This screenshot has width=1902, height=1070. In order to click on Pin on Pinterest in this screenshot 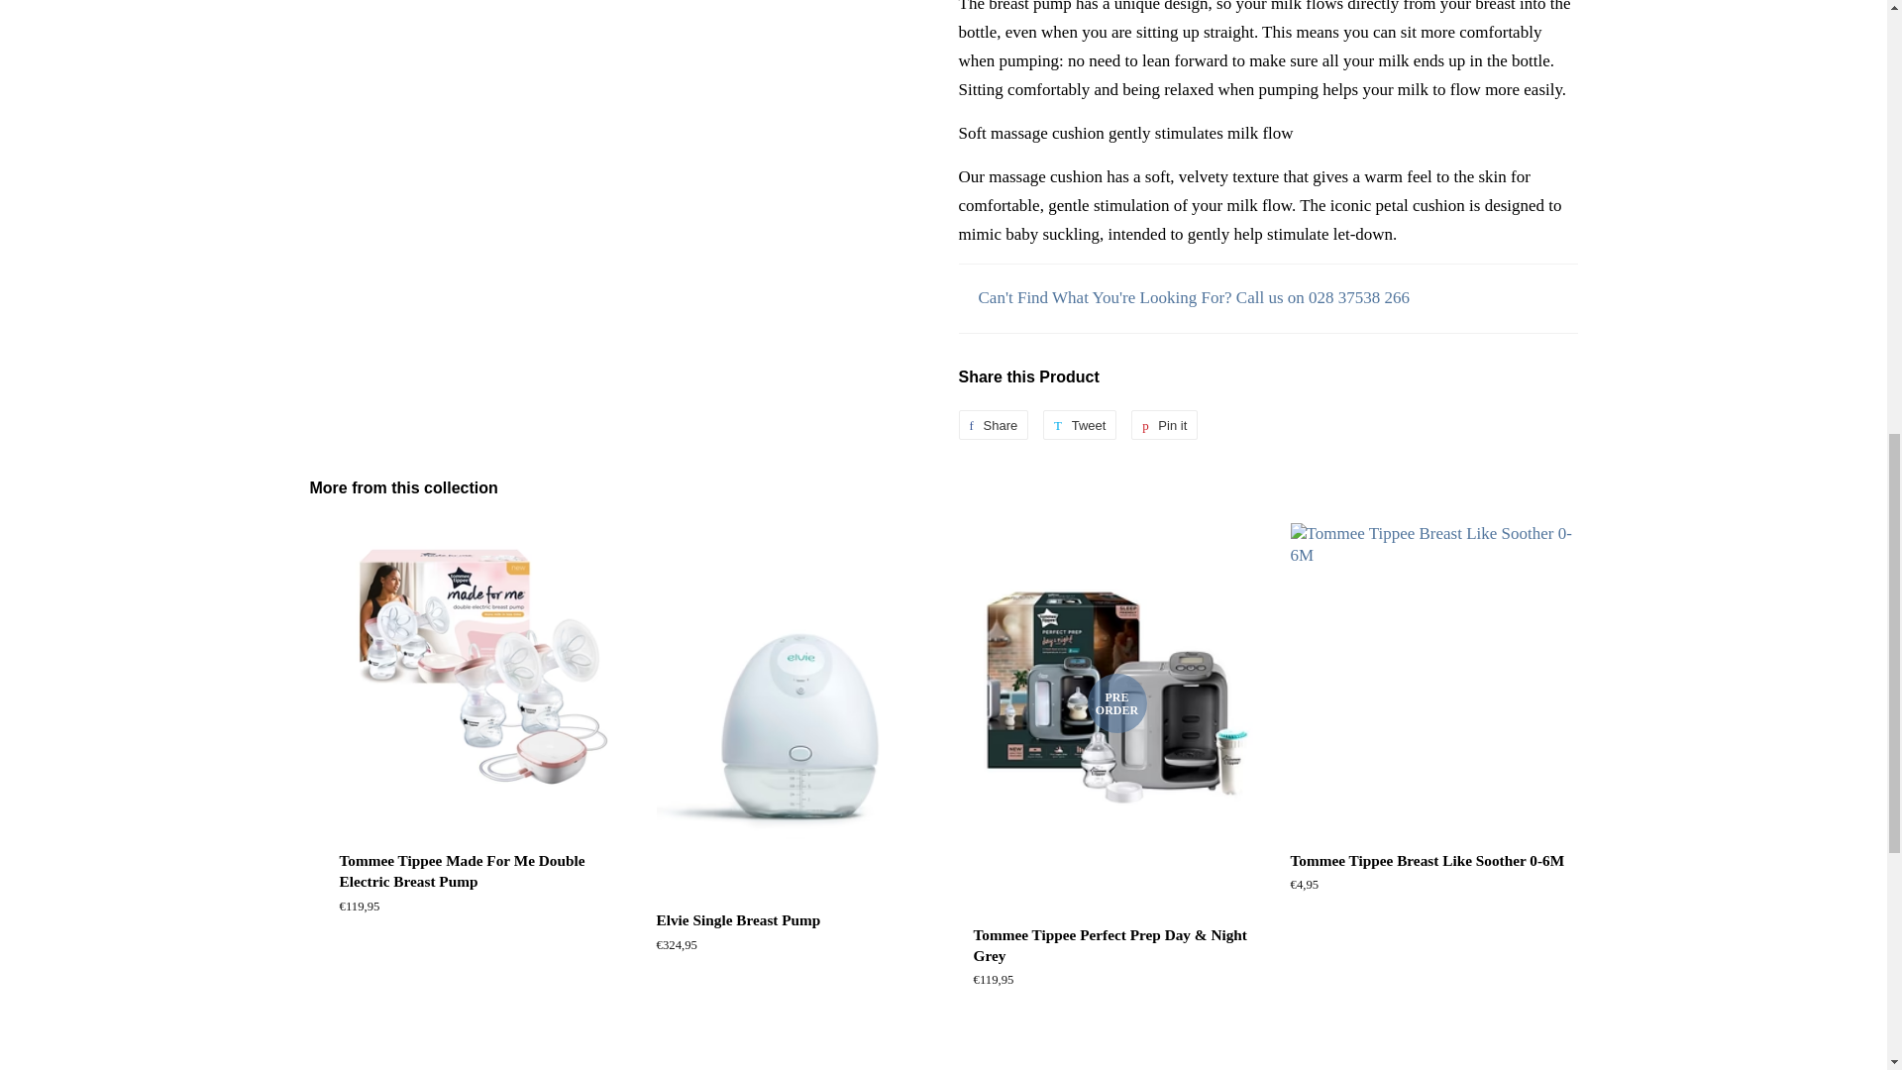, I will do `click(1165, 424)`.